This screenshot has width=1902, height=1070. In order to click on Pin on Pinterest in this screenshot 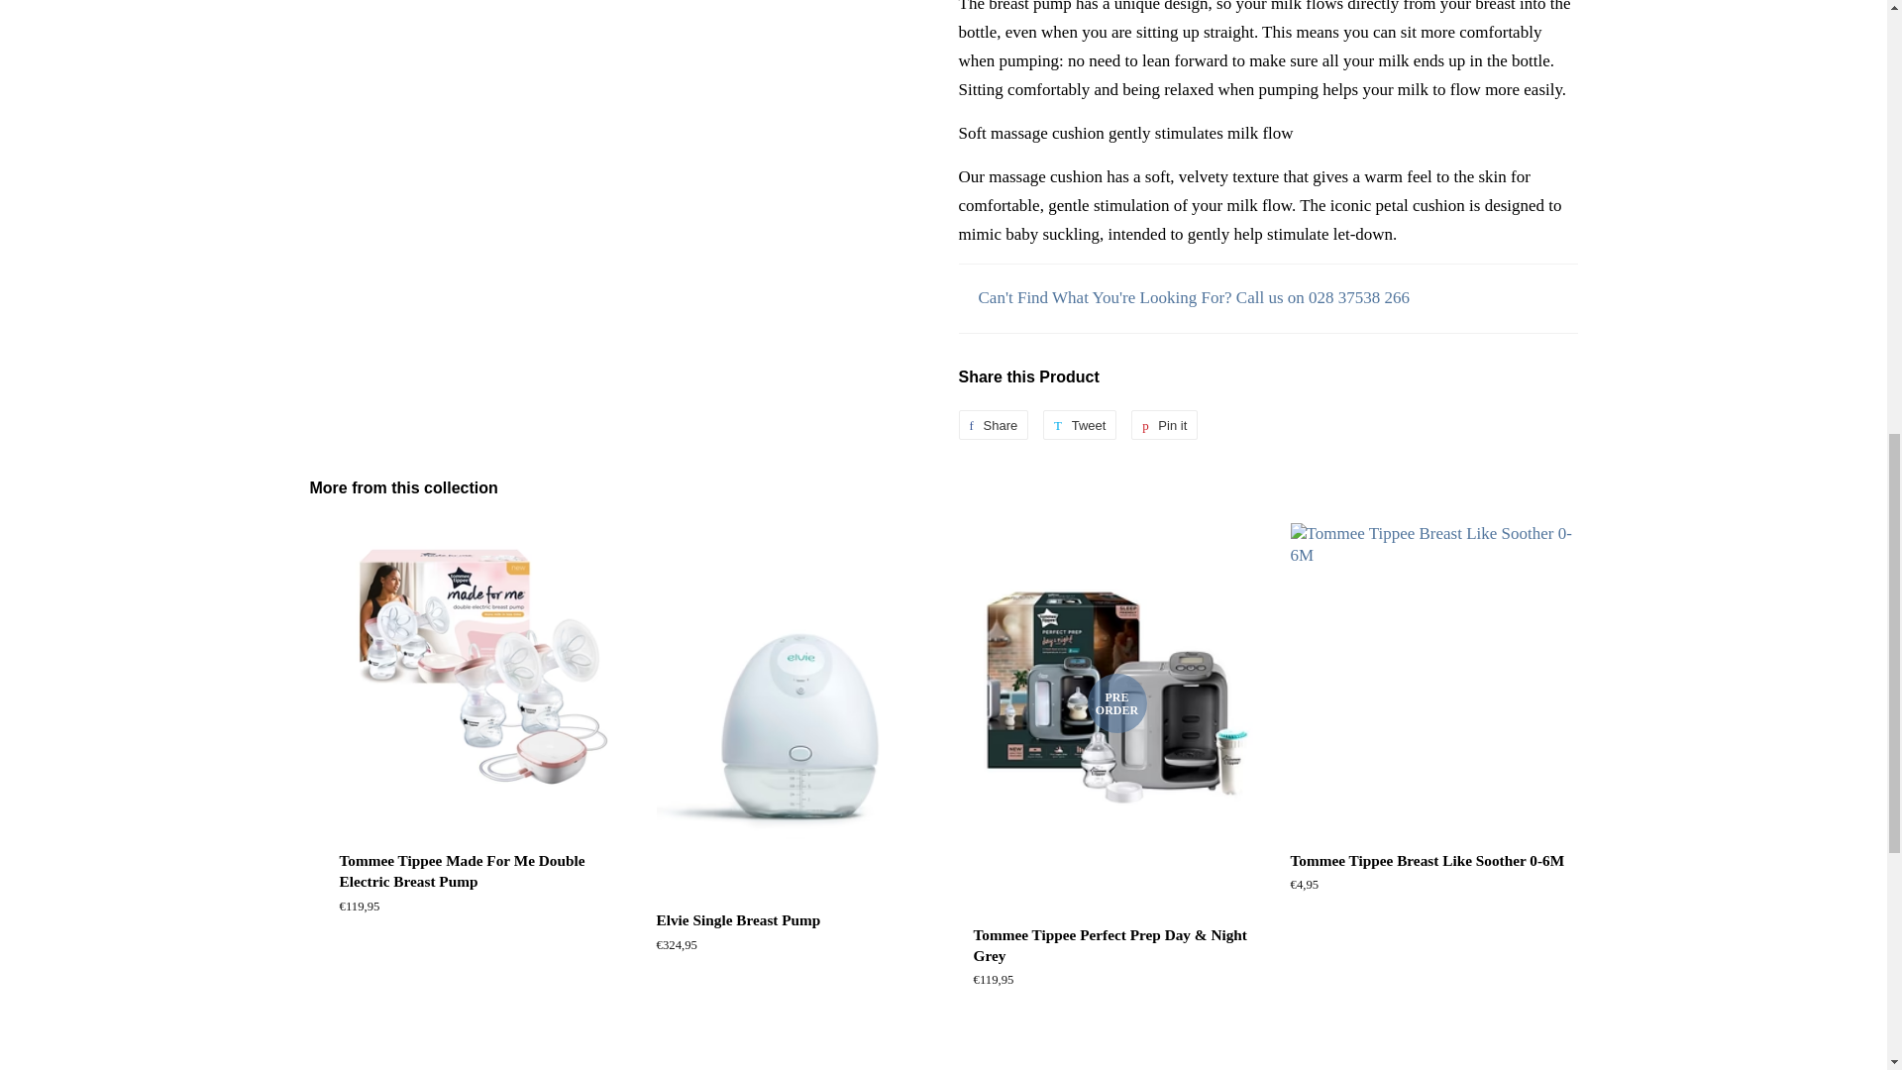, I will do `click(1165, 424)`.